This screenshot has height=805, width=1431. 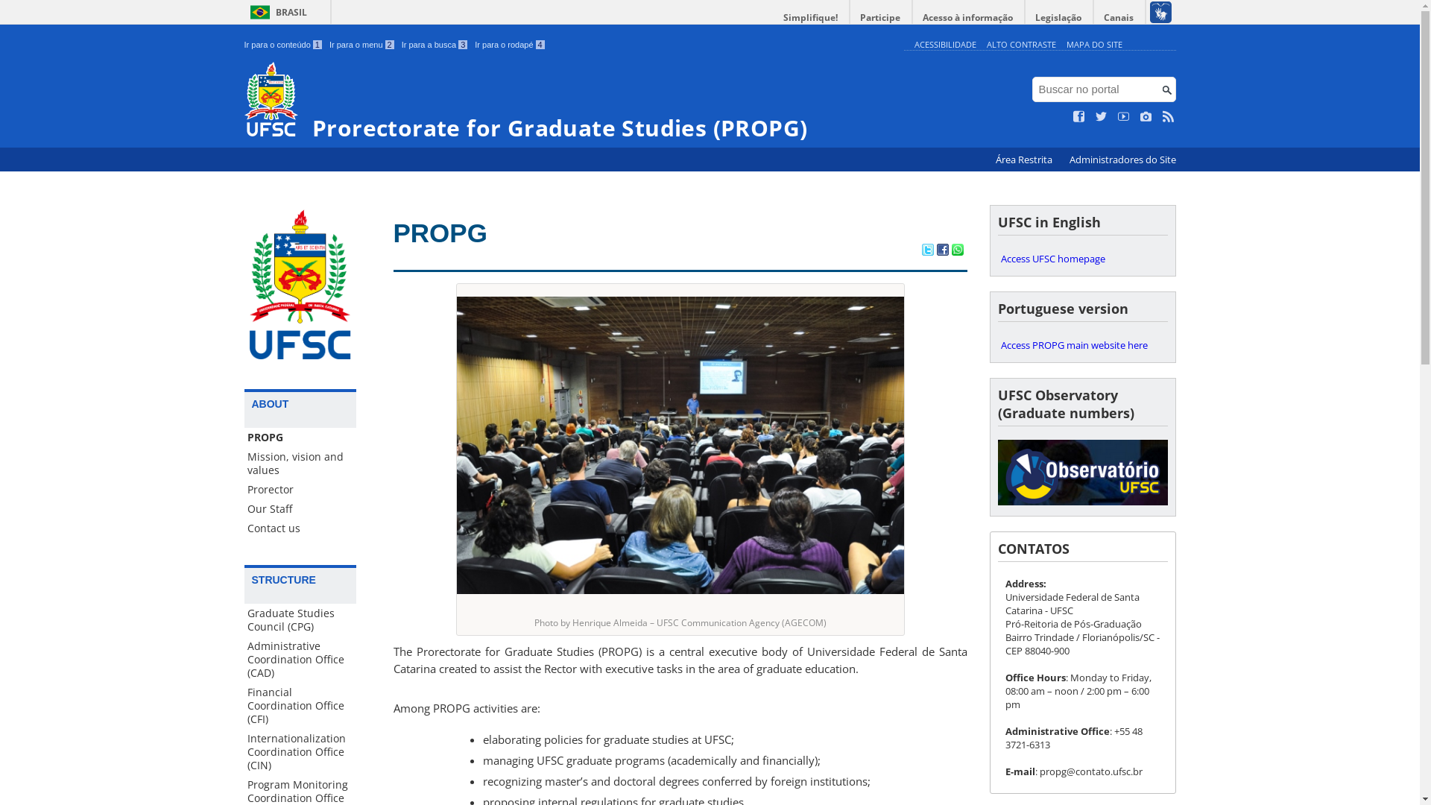 I want to click on Ir para o menu 2, so click(x=362, y=45).